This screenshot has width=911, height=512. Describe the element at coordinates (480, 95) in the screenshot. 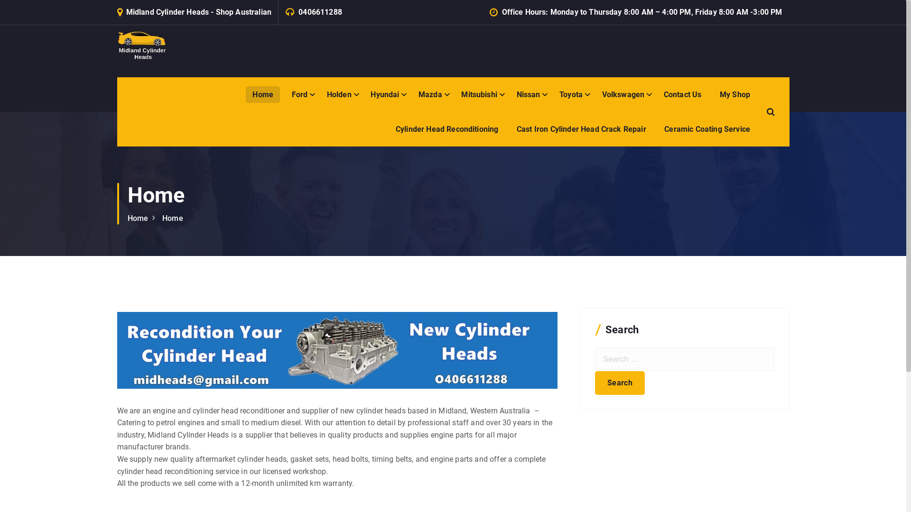

I see `Mitsubishi` at that location.